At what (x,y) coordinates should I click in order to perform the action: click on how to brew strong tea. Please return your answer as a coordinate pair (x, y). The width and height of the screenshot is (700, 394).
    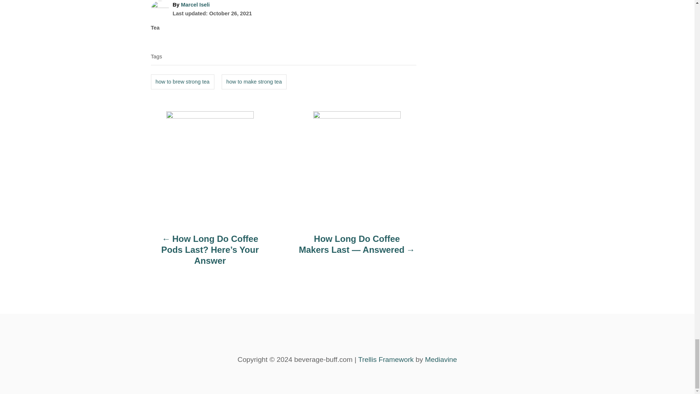
    Looking at the image, I should click on (182, 82).